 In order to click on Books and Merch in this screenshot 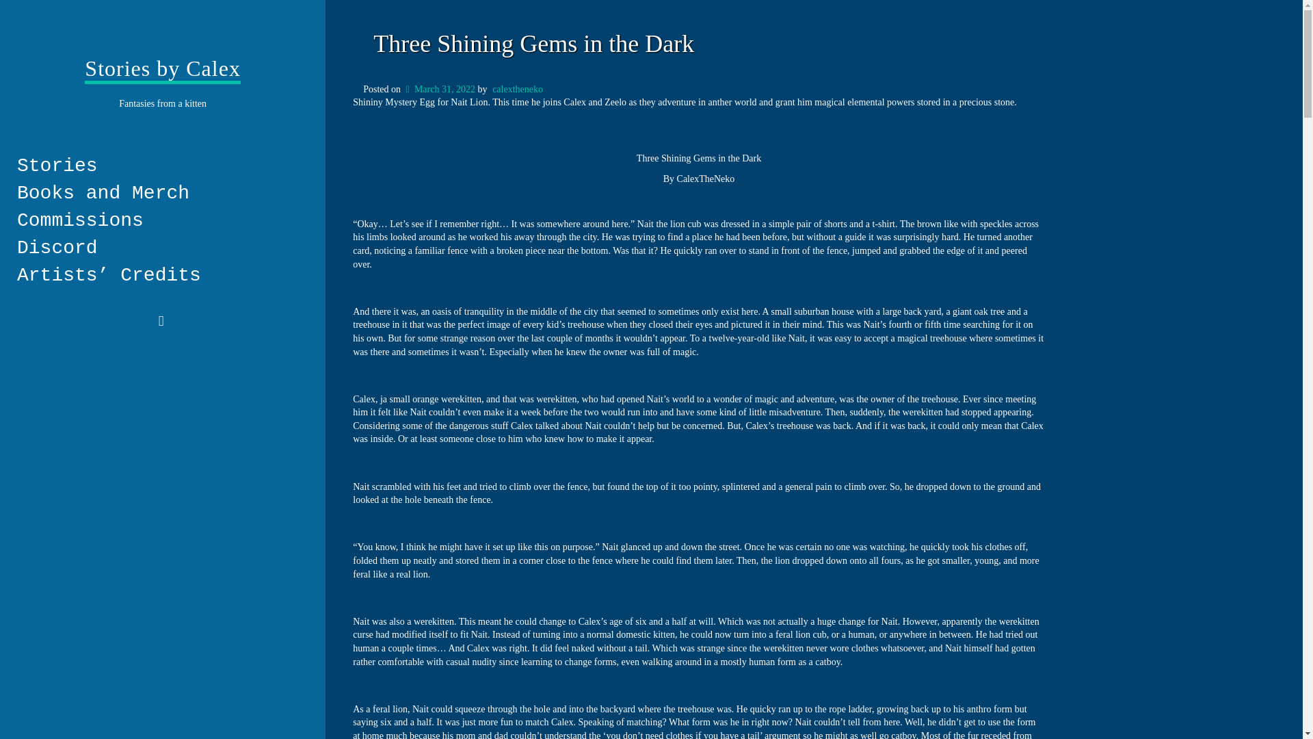, I will do `click(157, 194)`.